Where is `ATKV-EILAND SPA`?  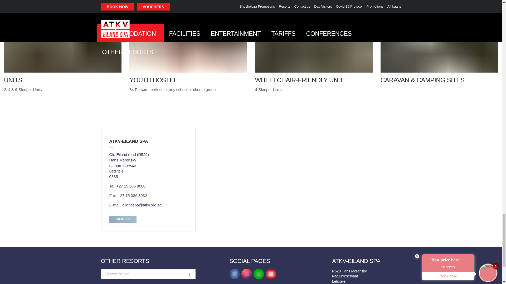
ATKV-EILAND SPA is located at coordinates (148, 141).